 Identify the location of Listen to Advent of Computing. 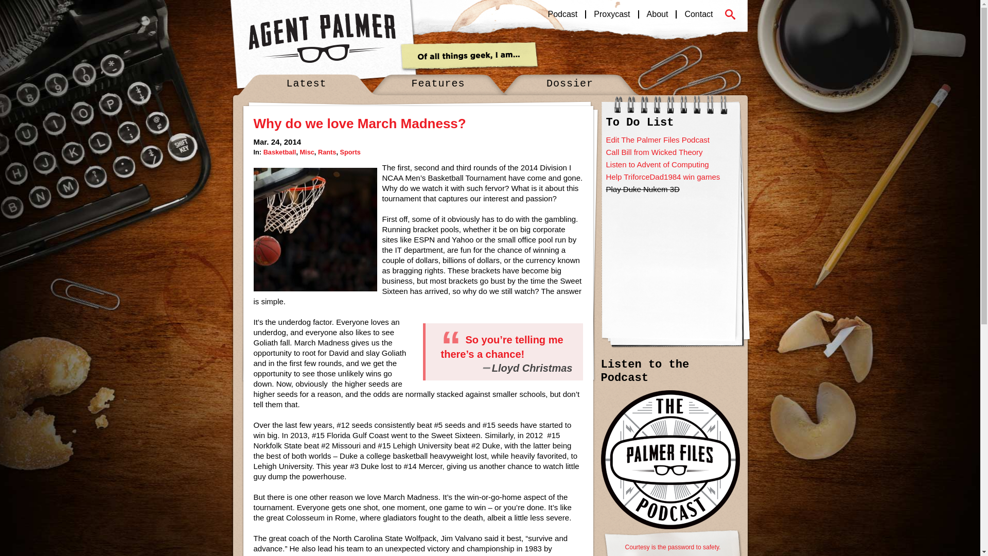
(658, 165).